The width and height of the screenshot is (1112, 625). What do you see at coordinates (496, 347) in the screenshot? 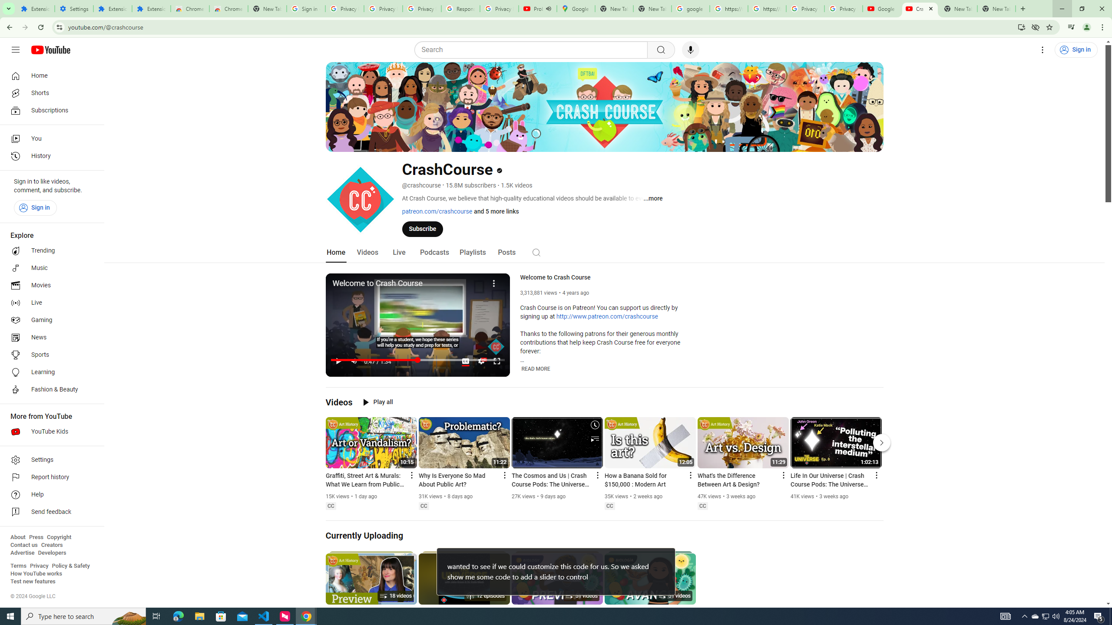
I see `Channel watermark` at bounding box center [496, 347].